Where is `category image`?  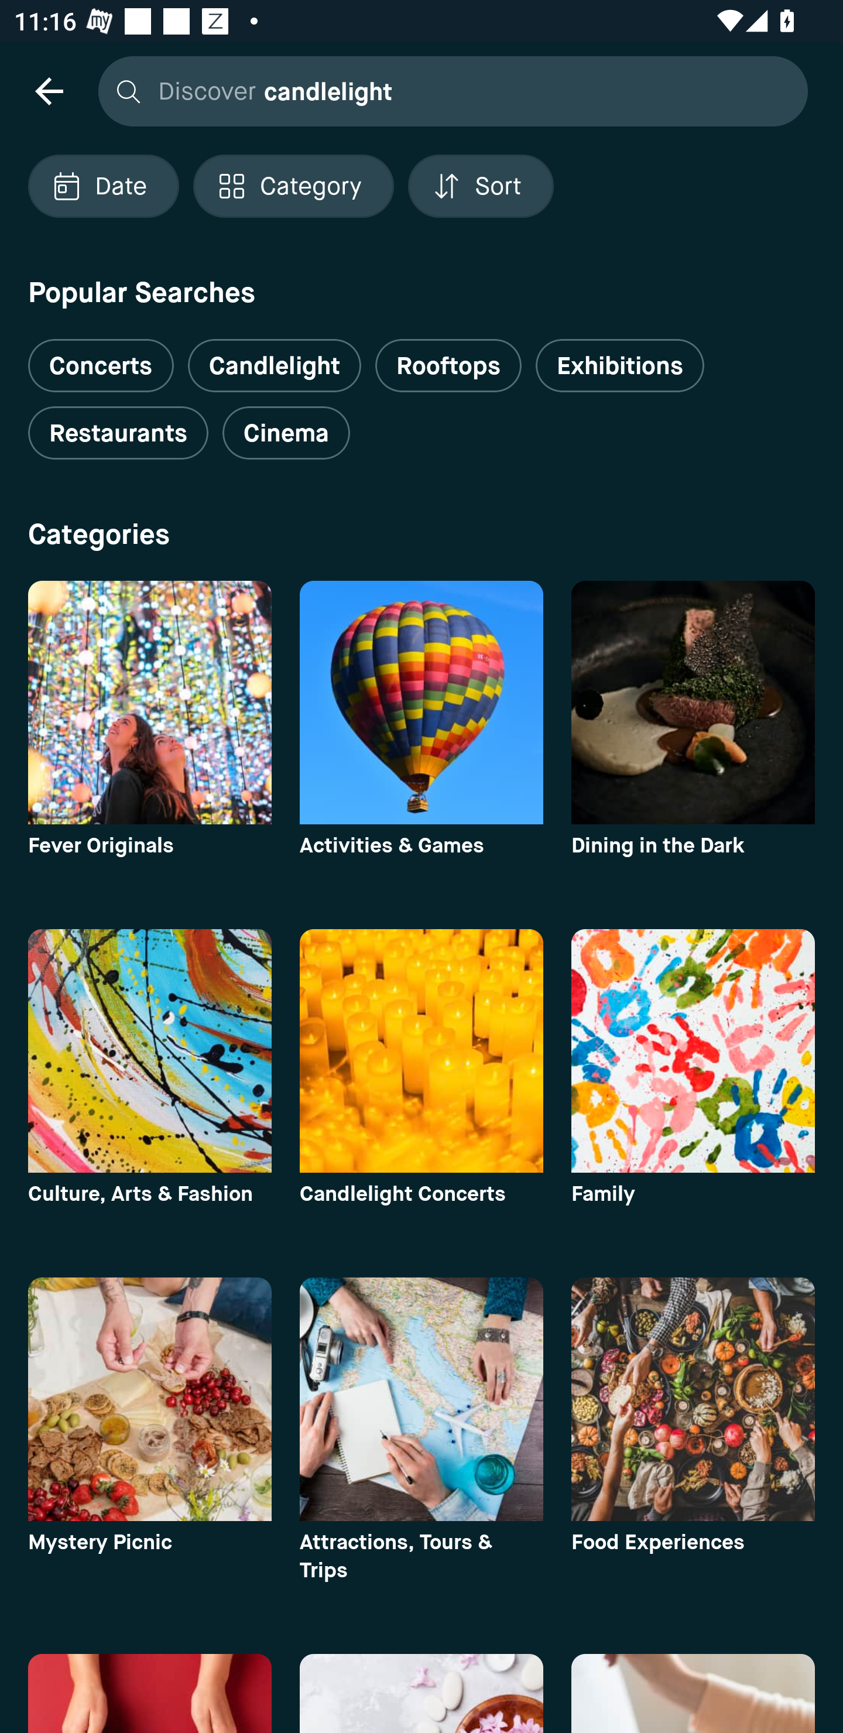
category image is located at coordinates (421, 1050).